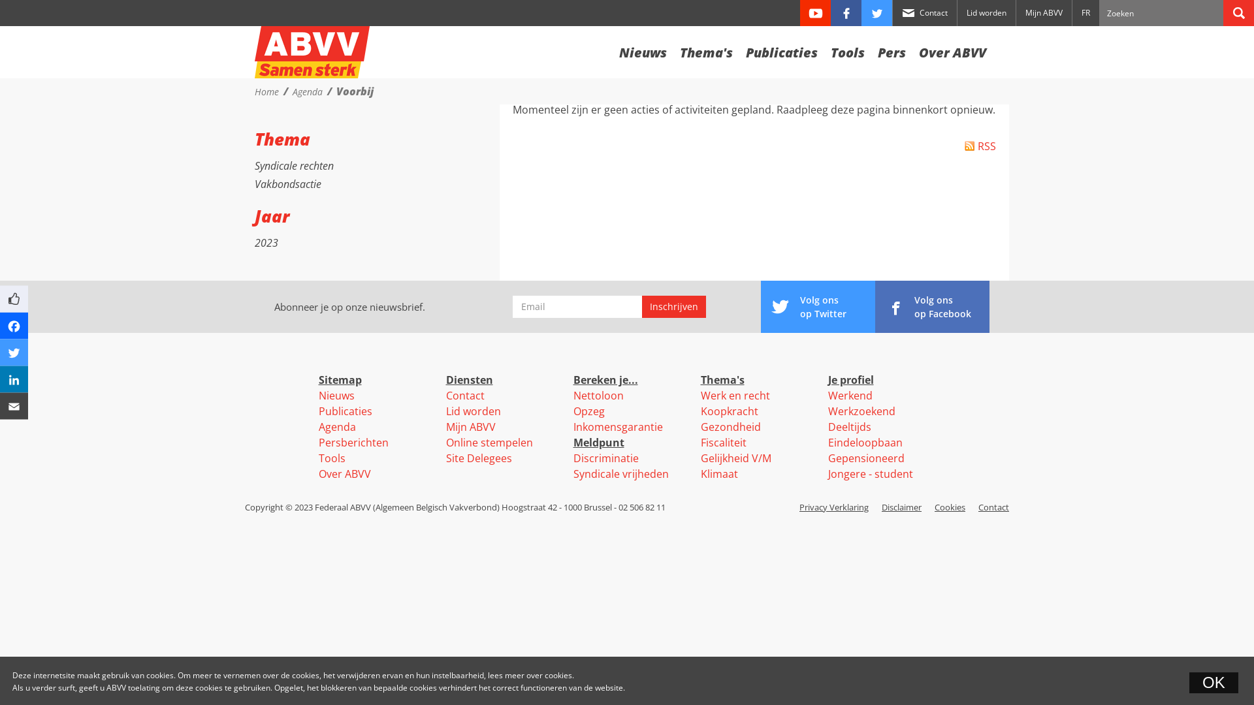  What do you see at coordinates (606, 458) in the screenshot?
I see `Discriminatie` at bounding box center [606, 458].